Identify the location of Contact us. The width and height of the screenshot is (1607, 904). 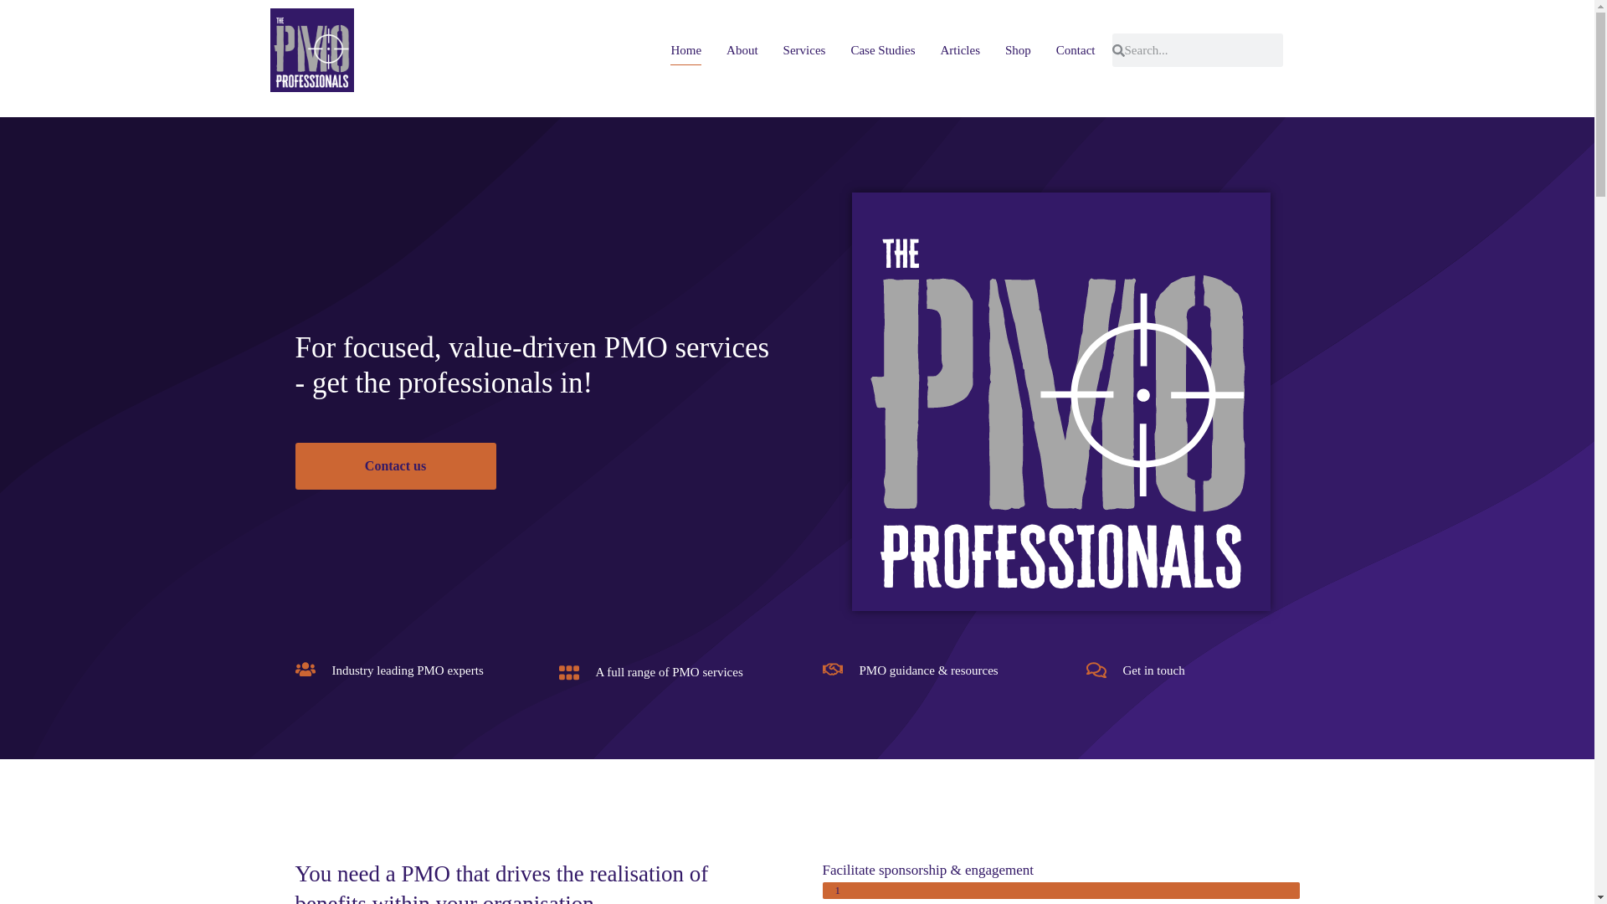
(394, 466).